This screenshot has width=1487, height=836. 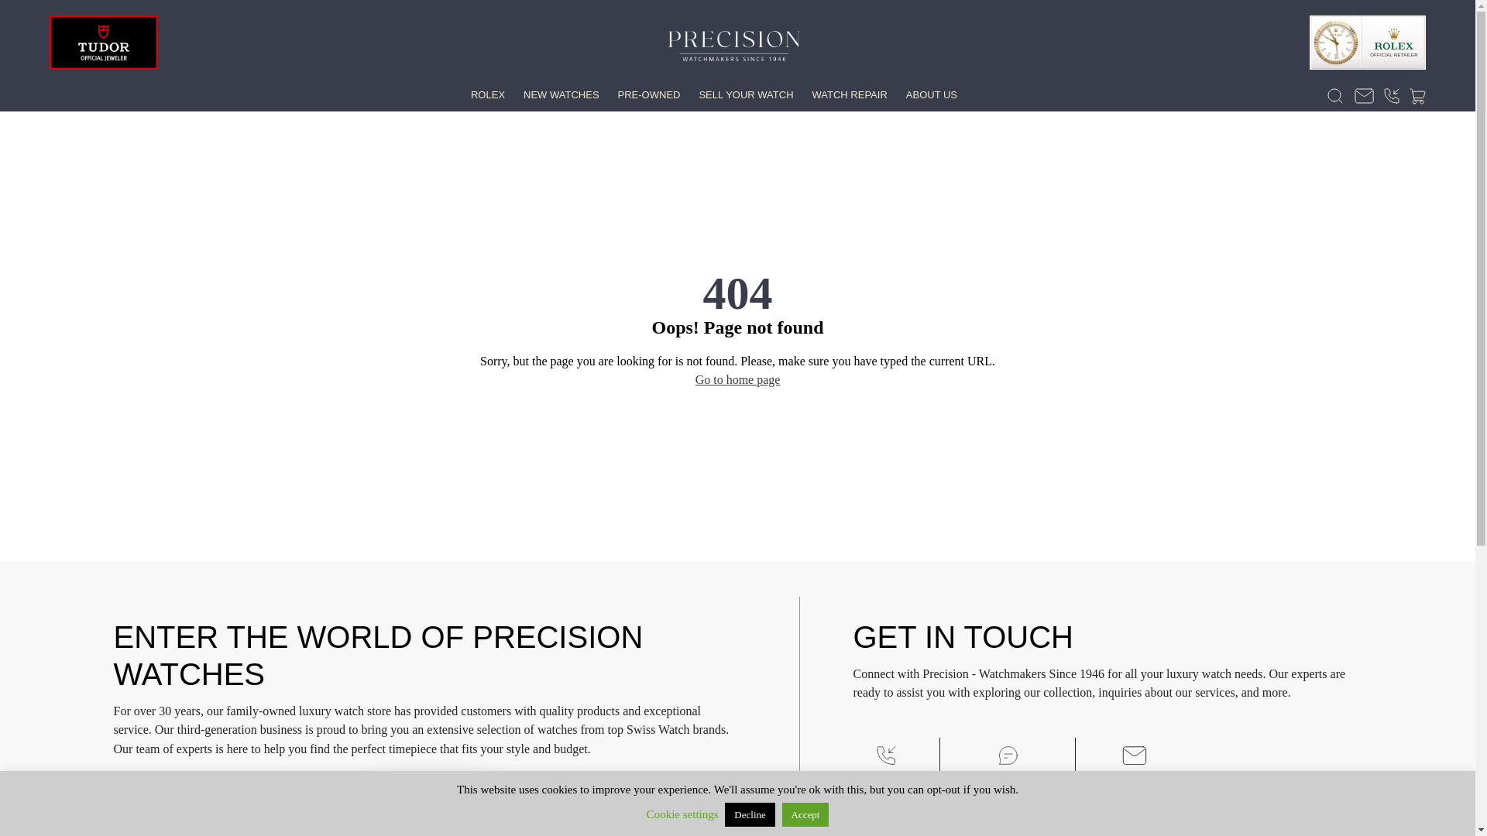 I want to click on NEW WATCHES, so click(x=561, y=94).